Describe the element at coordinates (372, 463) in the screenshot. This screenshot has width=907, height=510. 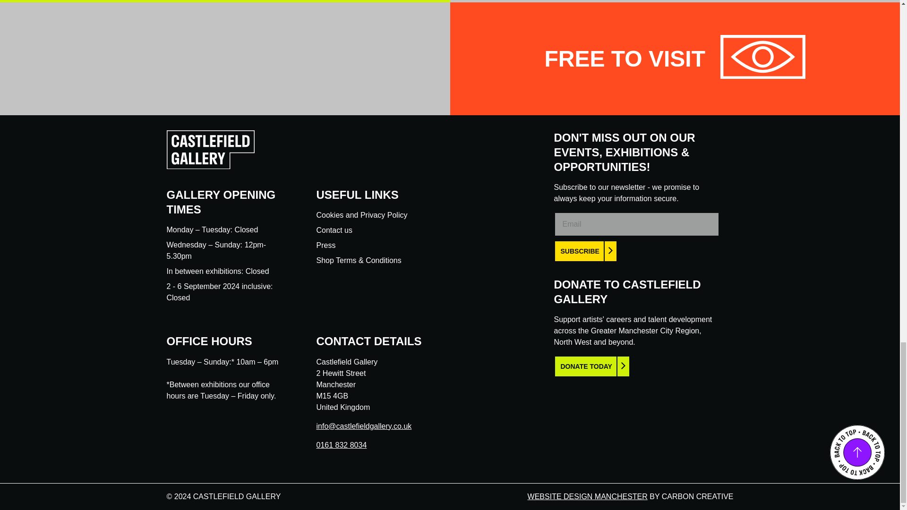
I see `Castlefield Gallery on You Tube` at that location.